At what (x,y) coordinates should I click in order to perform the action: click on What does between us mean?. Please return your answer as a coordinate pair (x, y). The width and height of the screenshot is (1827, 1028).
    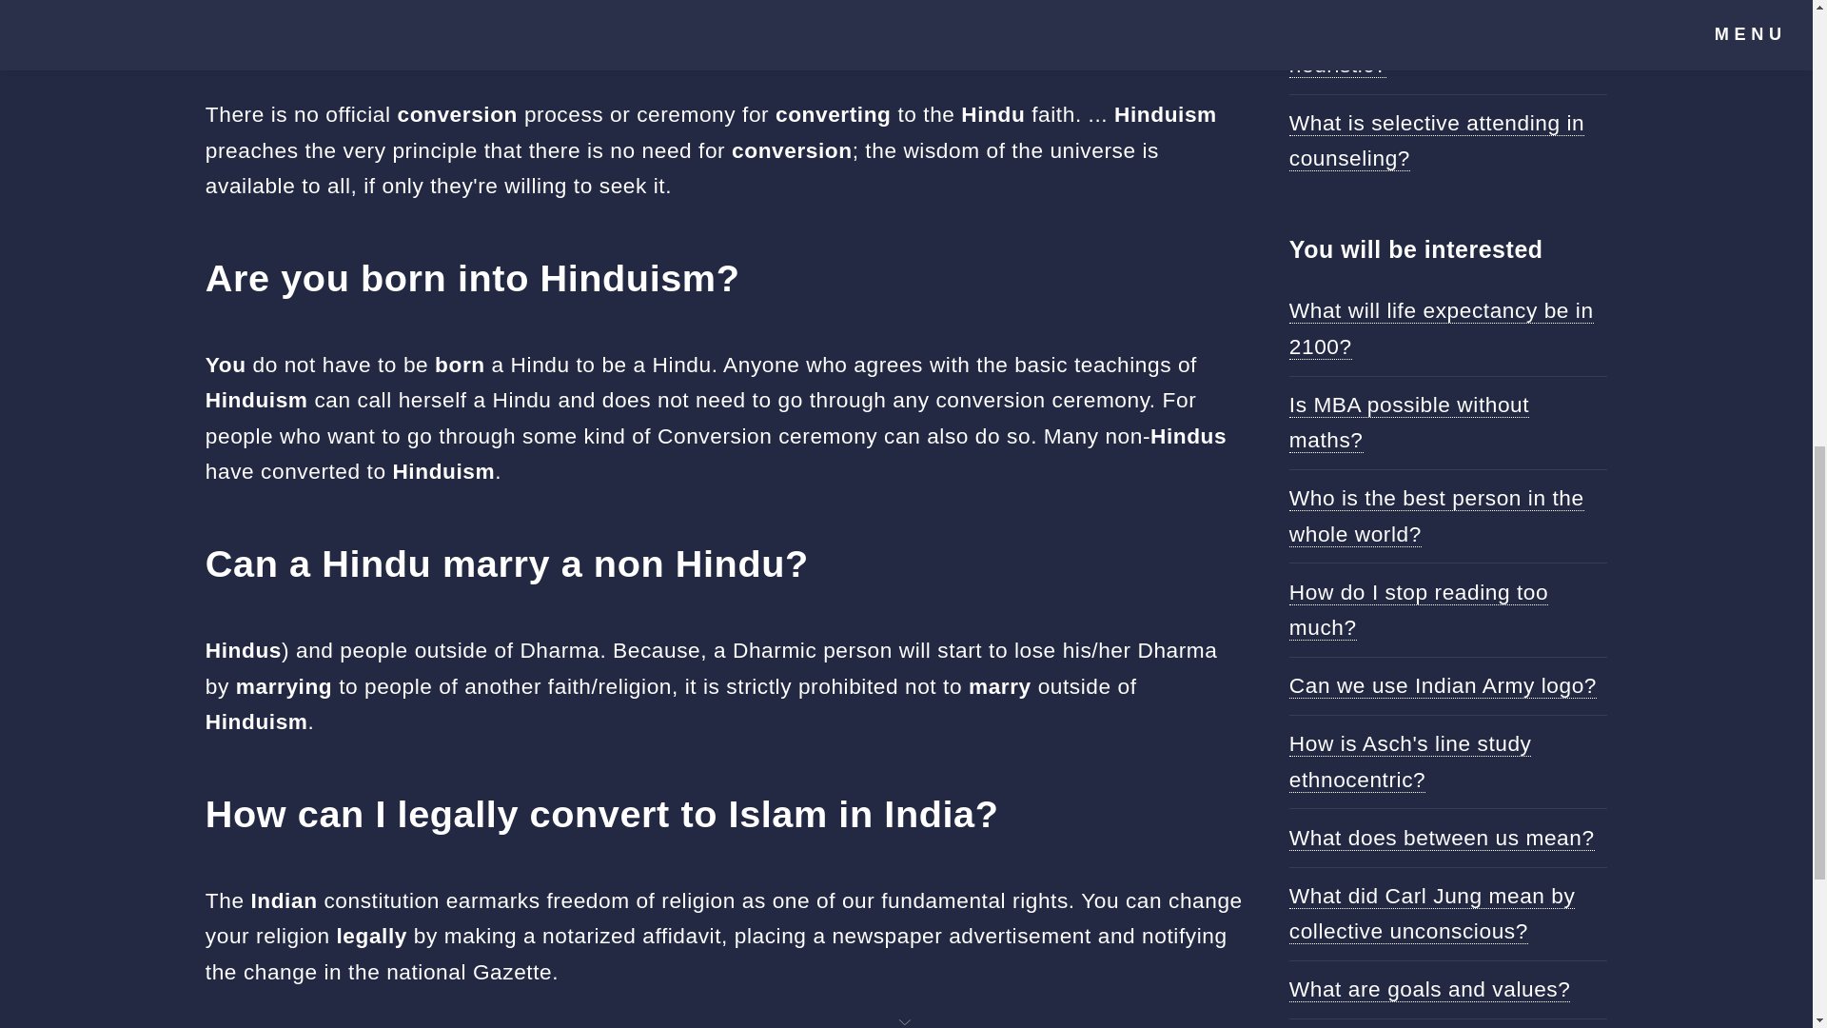
    Looking at the image, I should click on (1443, 838).